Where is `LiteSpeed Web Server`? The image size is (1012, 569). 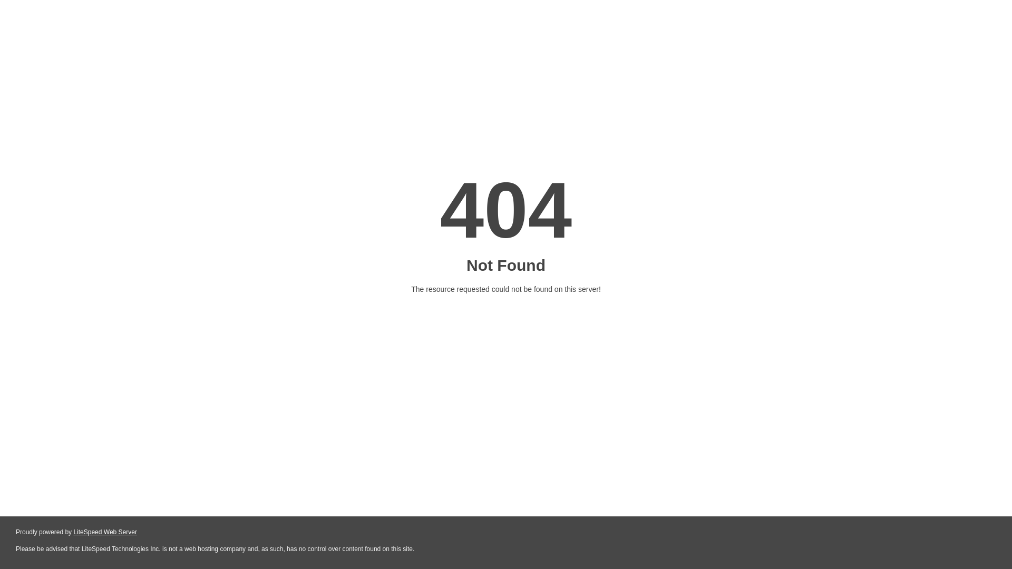 LiteSpeed Web Server is located at coordinates (105, 532).